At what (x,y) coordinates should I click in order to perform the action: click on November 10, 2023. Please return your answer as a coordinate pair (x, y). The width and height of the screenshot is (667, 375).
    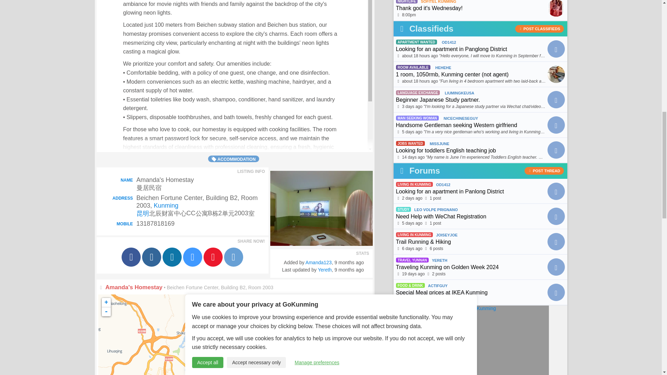
    Looking at the image, I should click on (349, 262).